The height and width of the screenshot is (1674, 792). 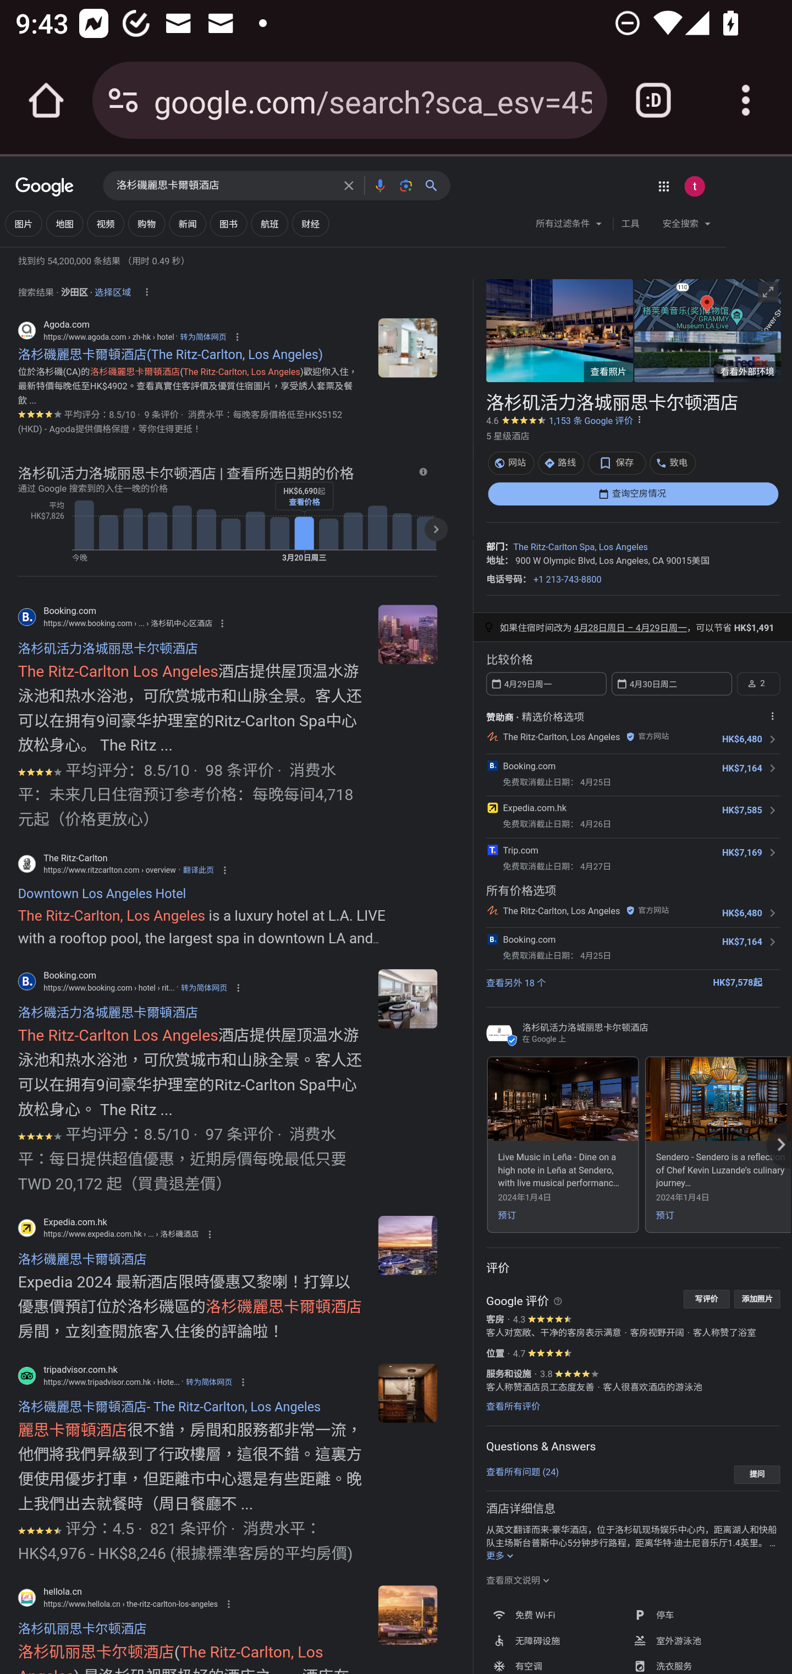 What do you see at coordinates (580, 547) in the screenshot?
I see `The Ritz-Carlton Spa, Los Angeles` at bounding box center [580, 547].